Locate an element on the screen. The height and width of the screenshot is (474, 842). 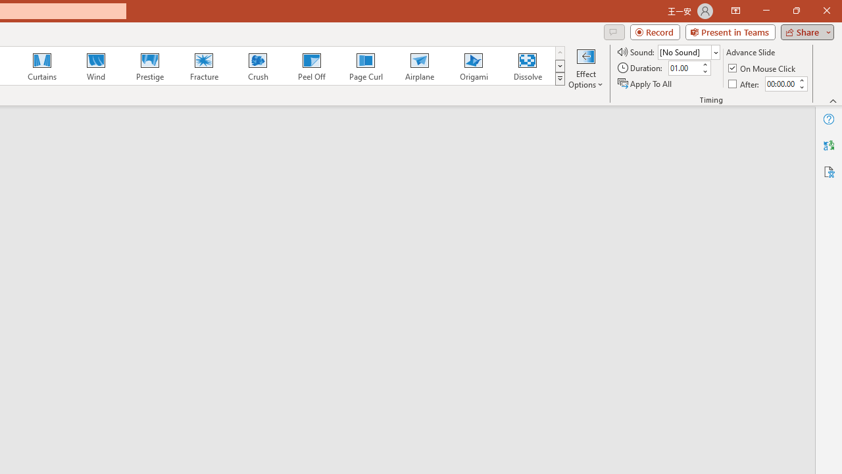
Sound is located at coordinates (688, 51).